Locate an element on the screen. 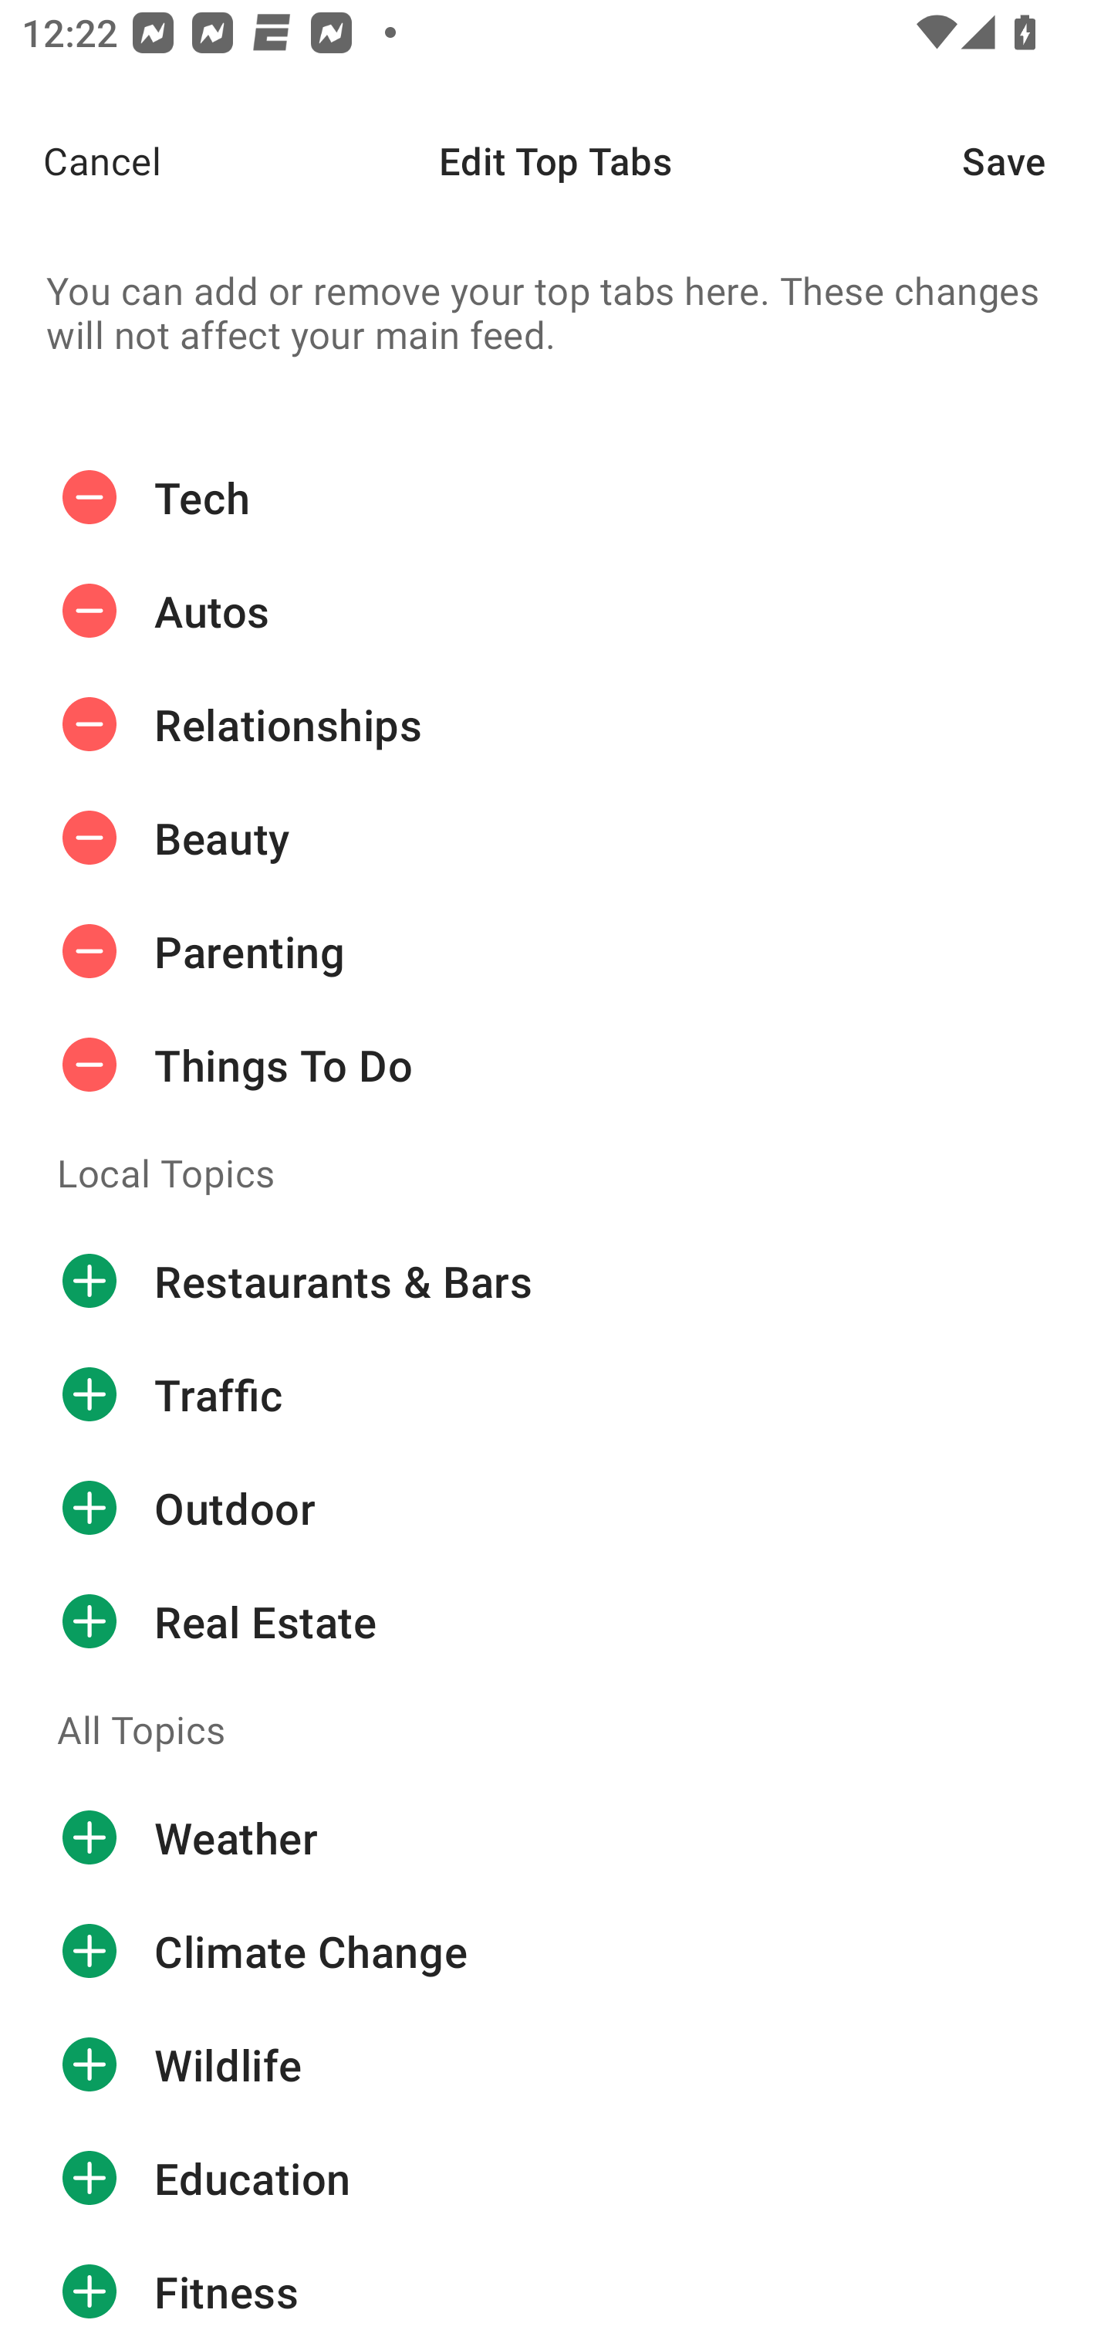 This screenshot has height=2347, width=1111. Beauty is located at coordinates (555, 838).